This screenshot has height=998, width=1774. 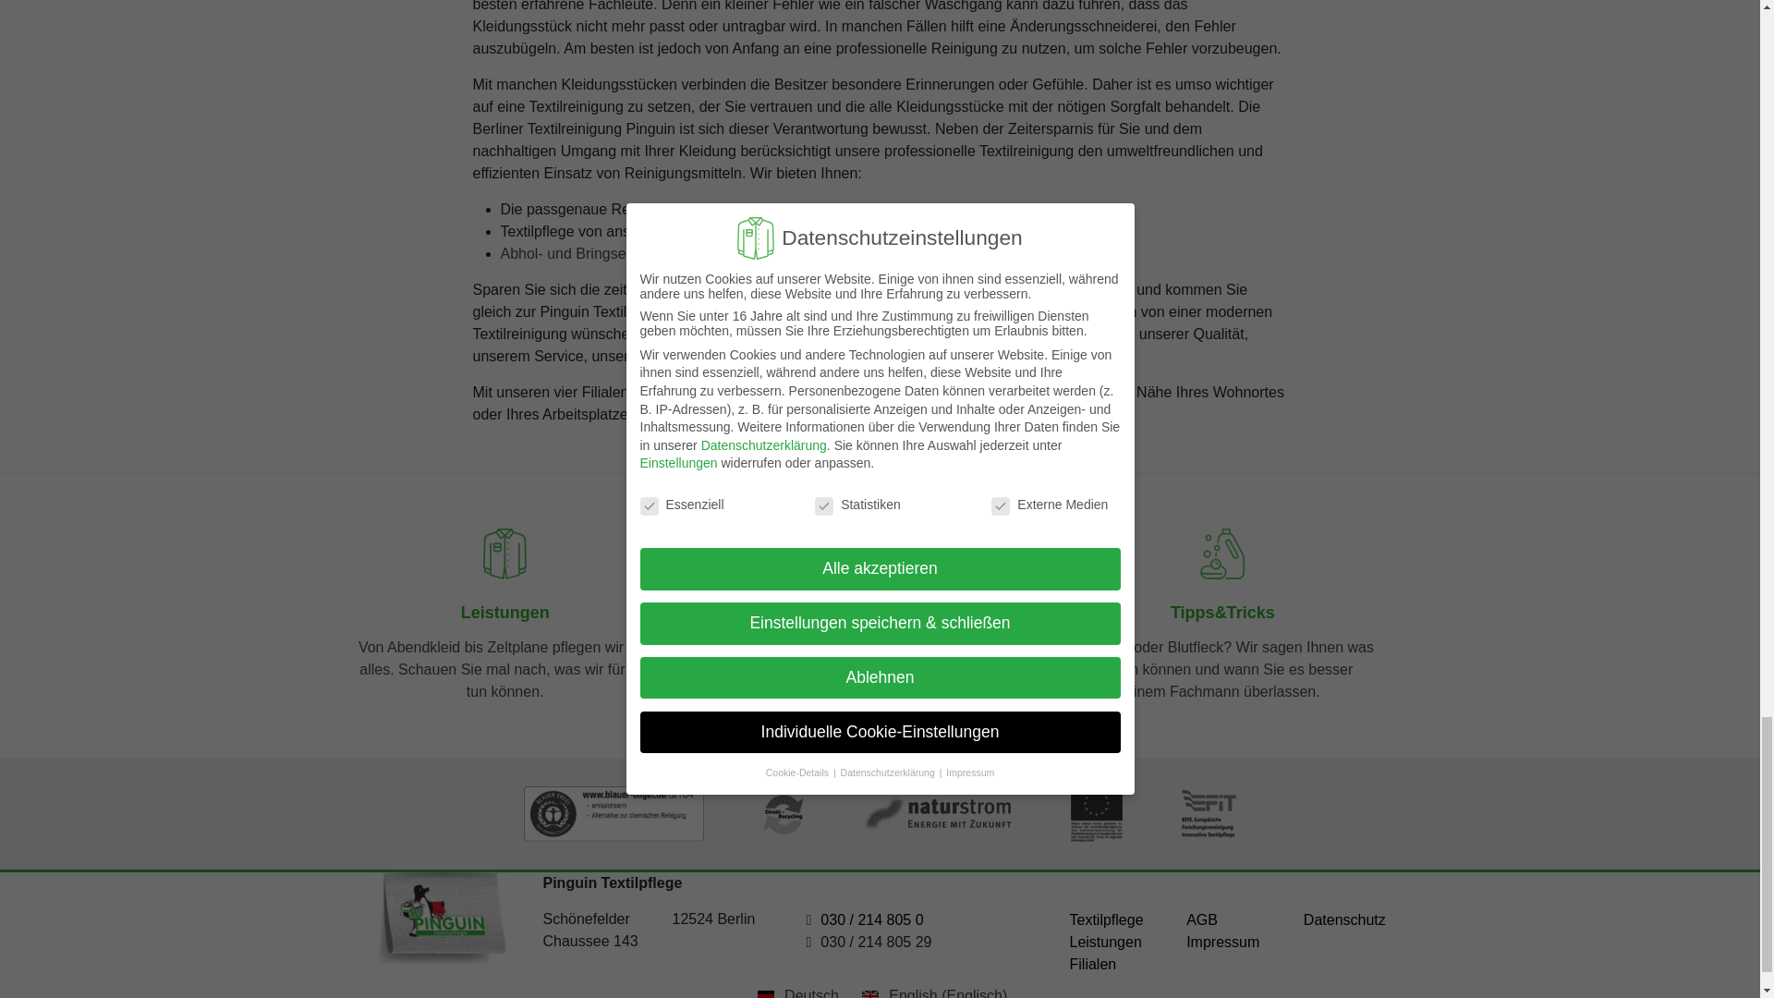 What do you see at coordinates (1201, 920) in the screenshot?
I see `AGB` at bounding box center [1201, 920].